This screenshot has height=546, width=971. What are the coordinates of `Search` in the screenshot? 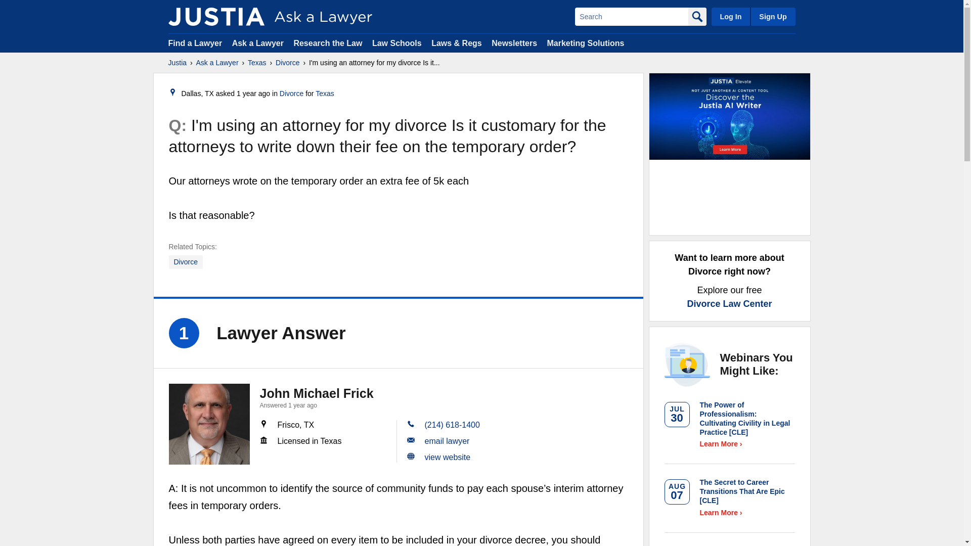 It's located at (631, 16).